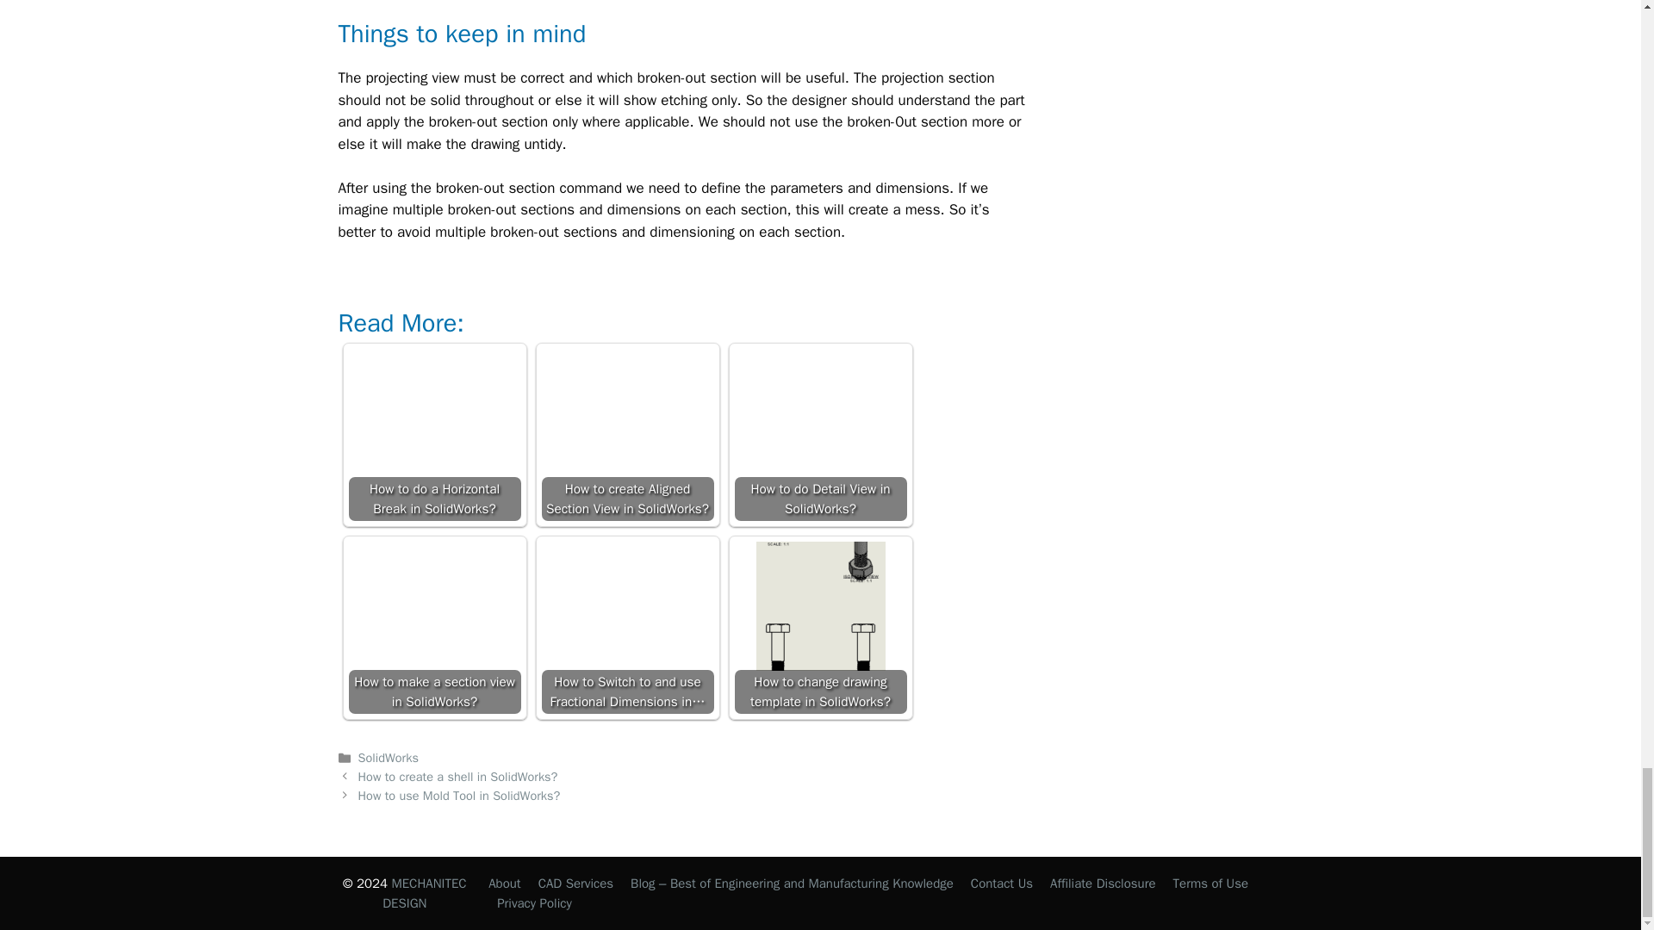 This screenshot has height=930, width=1654. What do you see at coordinates (434, 434) in the screenshot?
I see `How to do a Horizontal Break in SolidWorks?` at bounding box center [434, 434].